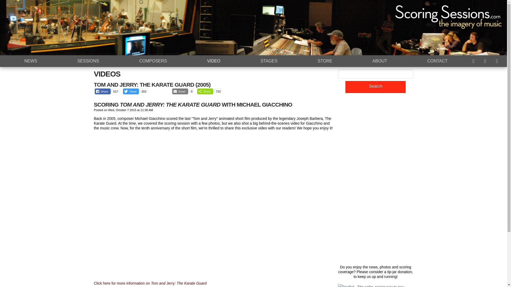 Image resolution: width=511 pixels, height=287 pixels. I want to click on VIDEOS, so click(107, 74).